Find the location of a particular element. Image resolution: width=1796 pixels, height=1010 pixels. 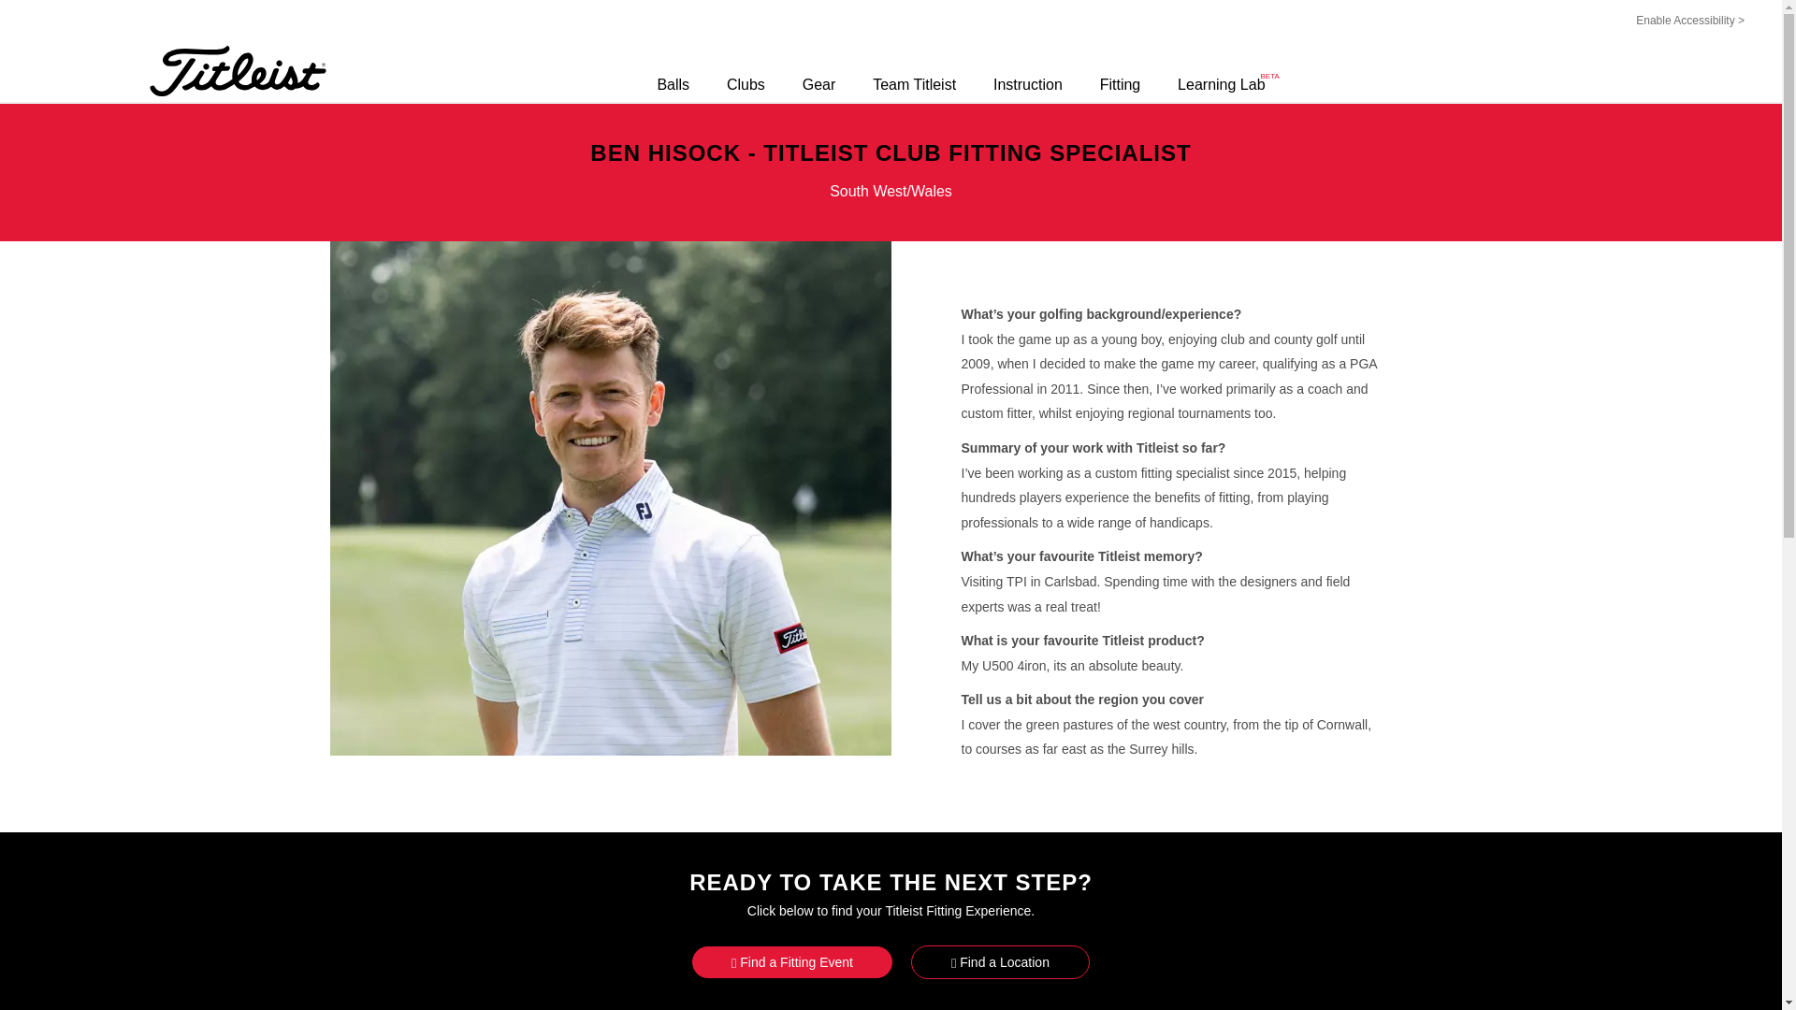

My Cart is located at coordinates (1727, 82).